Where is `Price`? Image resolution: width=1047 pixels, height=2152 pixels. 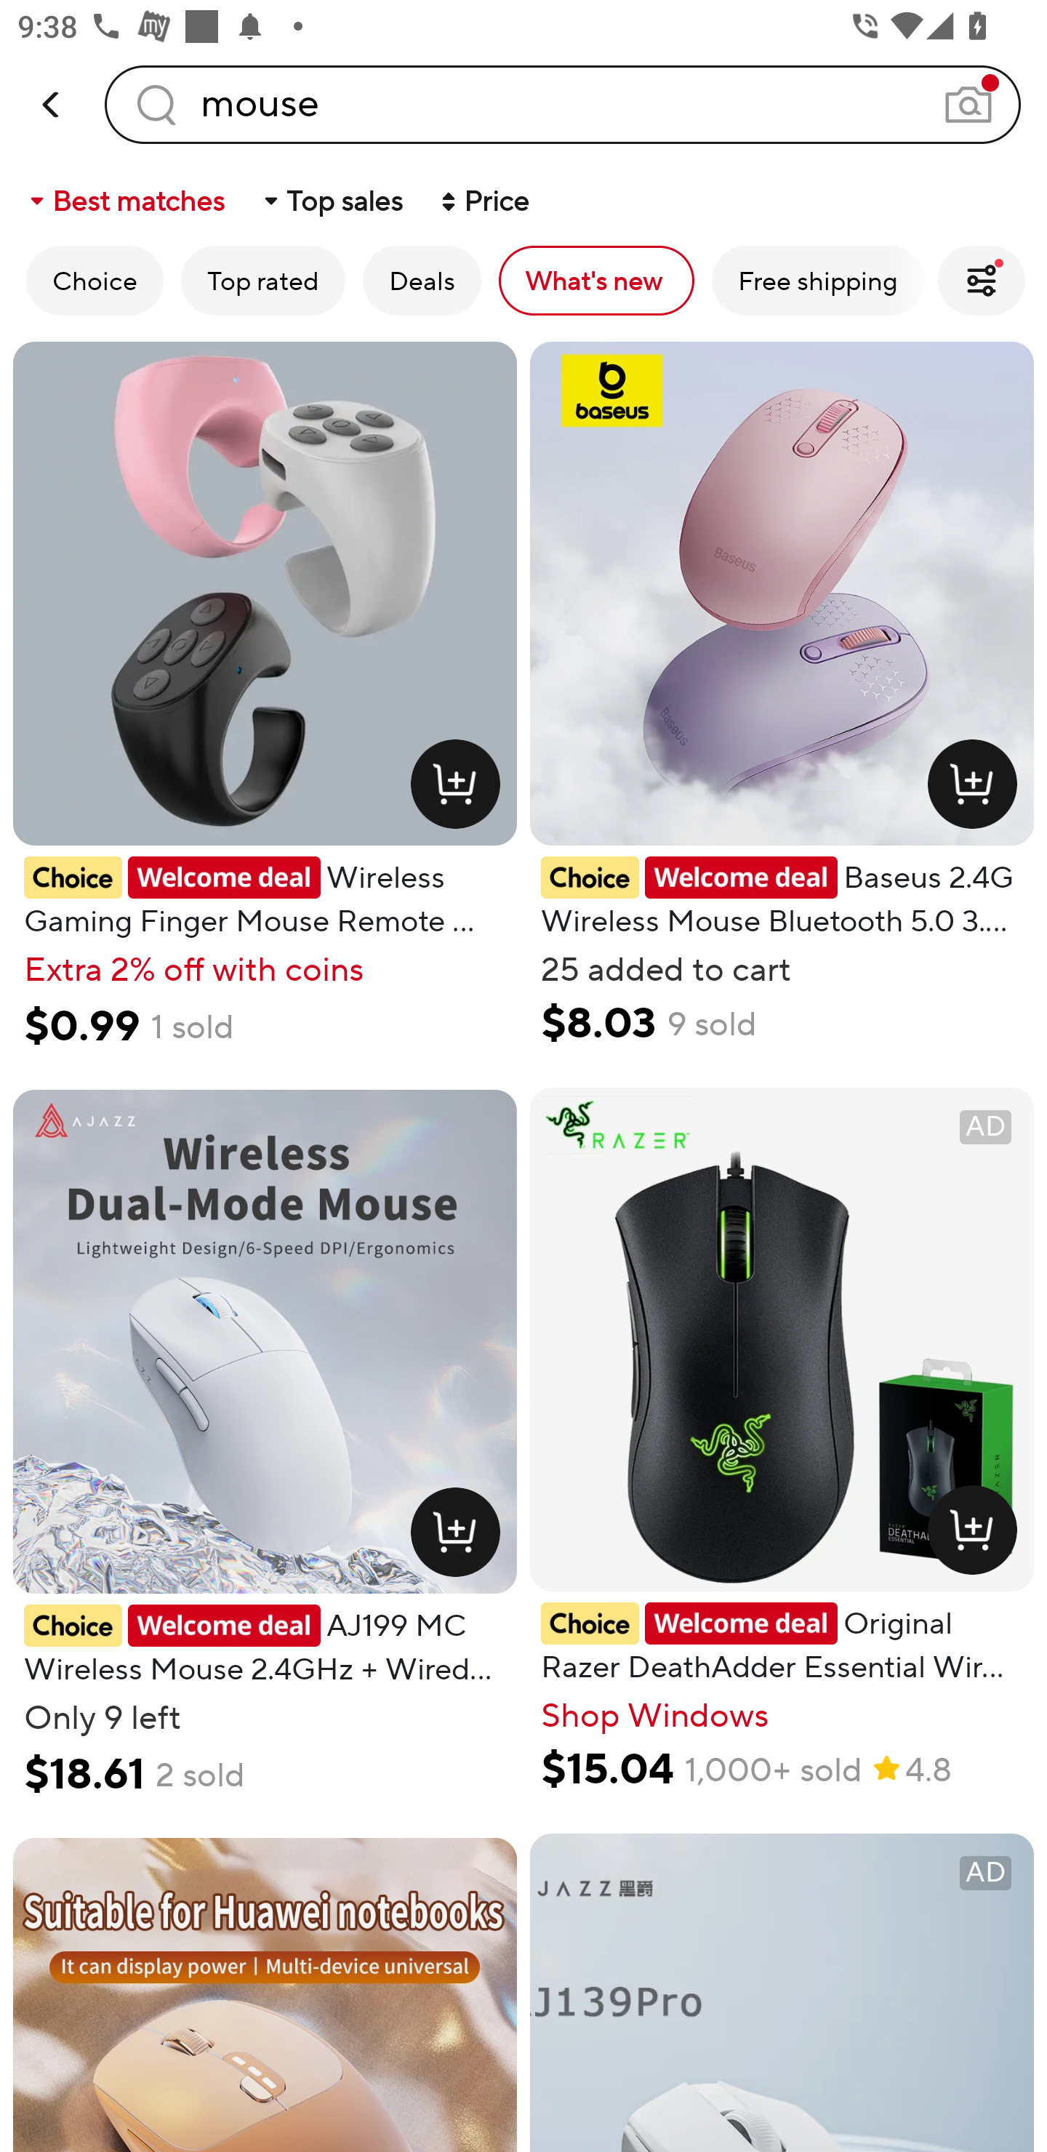 Price is located at coordinates (483, 201).